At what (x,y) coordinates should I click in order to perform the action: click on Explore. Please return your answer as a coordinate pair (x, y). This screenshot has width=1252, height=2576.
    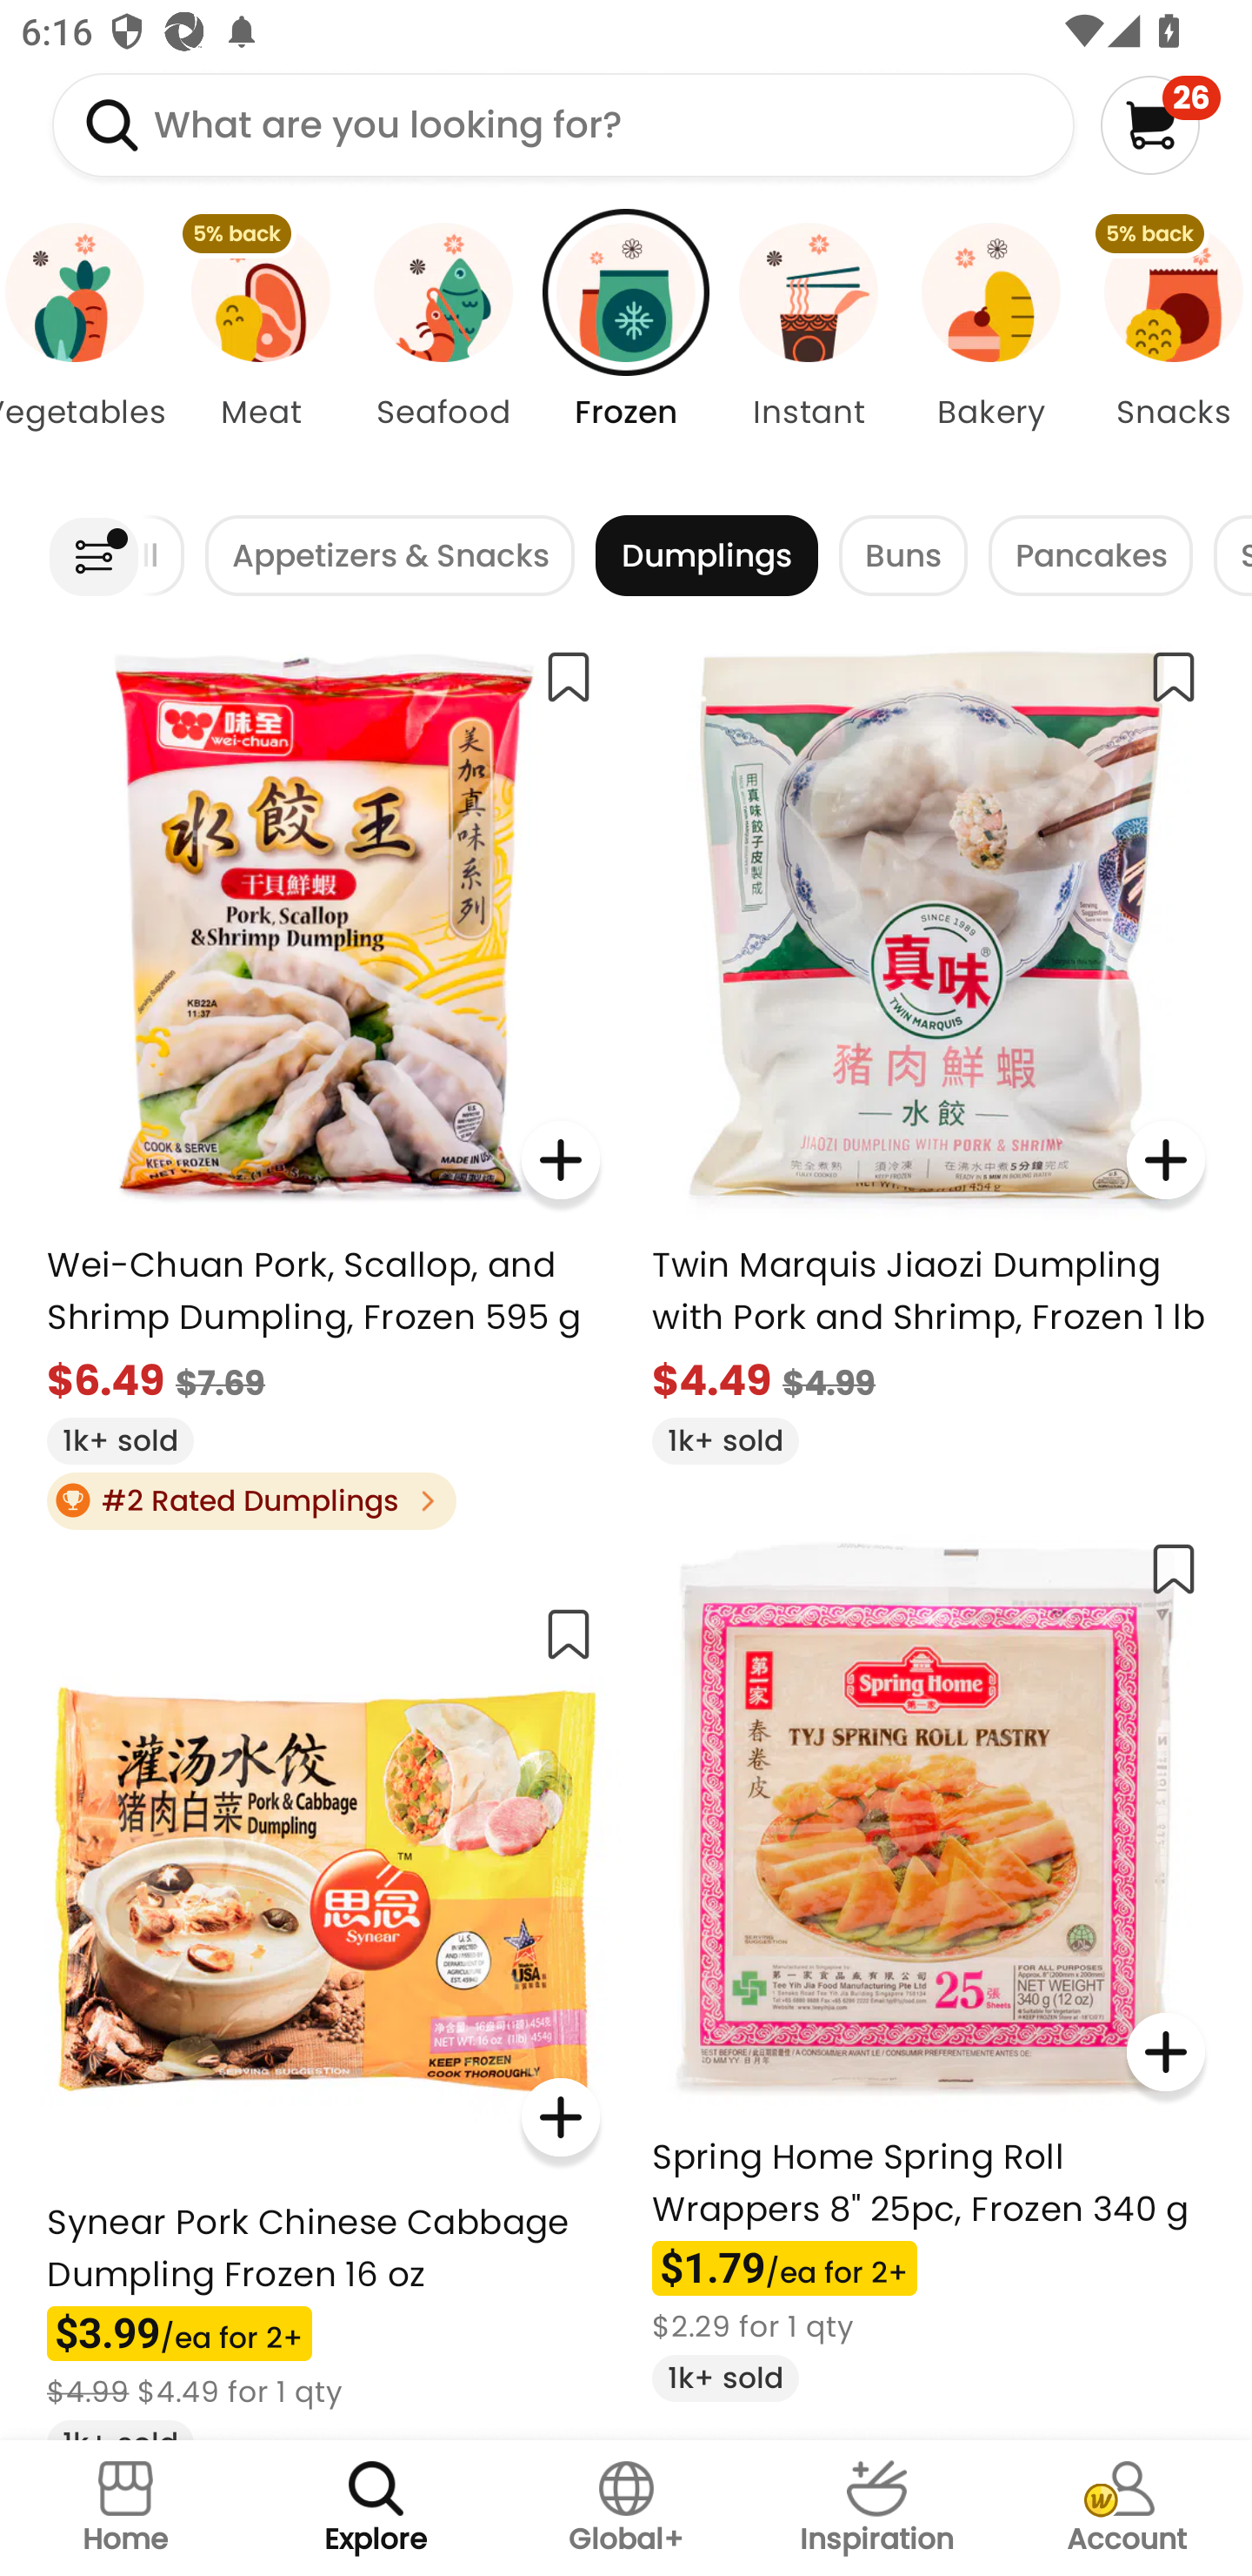
    Looking at the image, I should click on (376, 2508).